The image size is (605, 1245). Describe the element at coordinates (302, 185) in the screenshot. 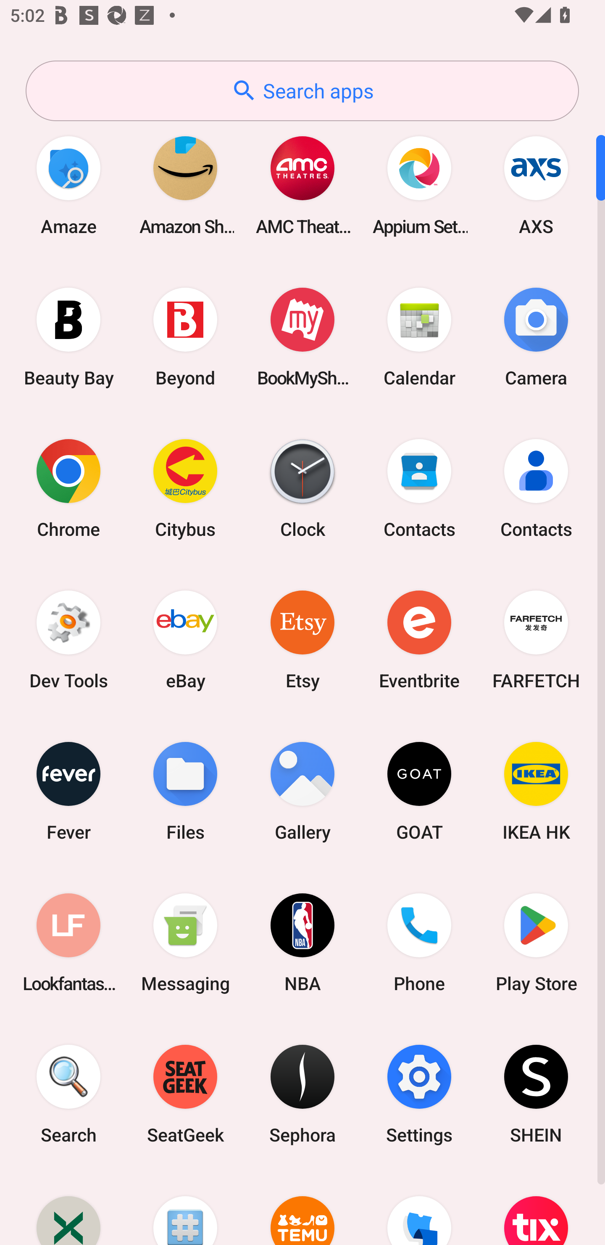

I see `AMC Theatres` at that location.